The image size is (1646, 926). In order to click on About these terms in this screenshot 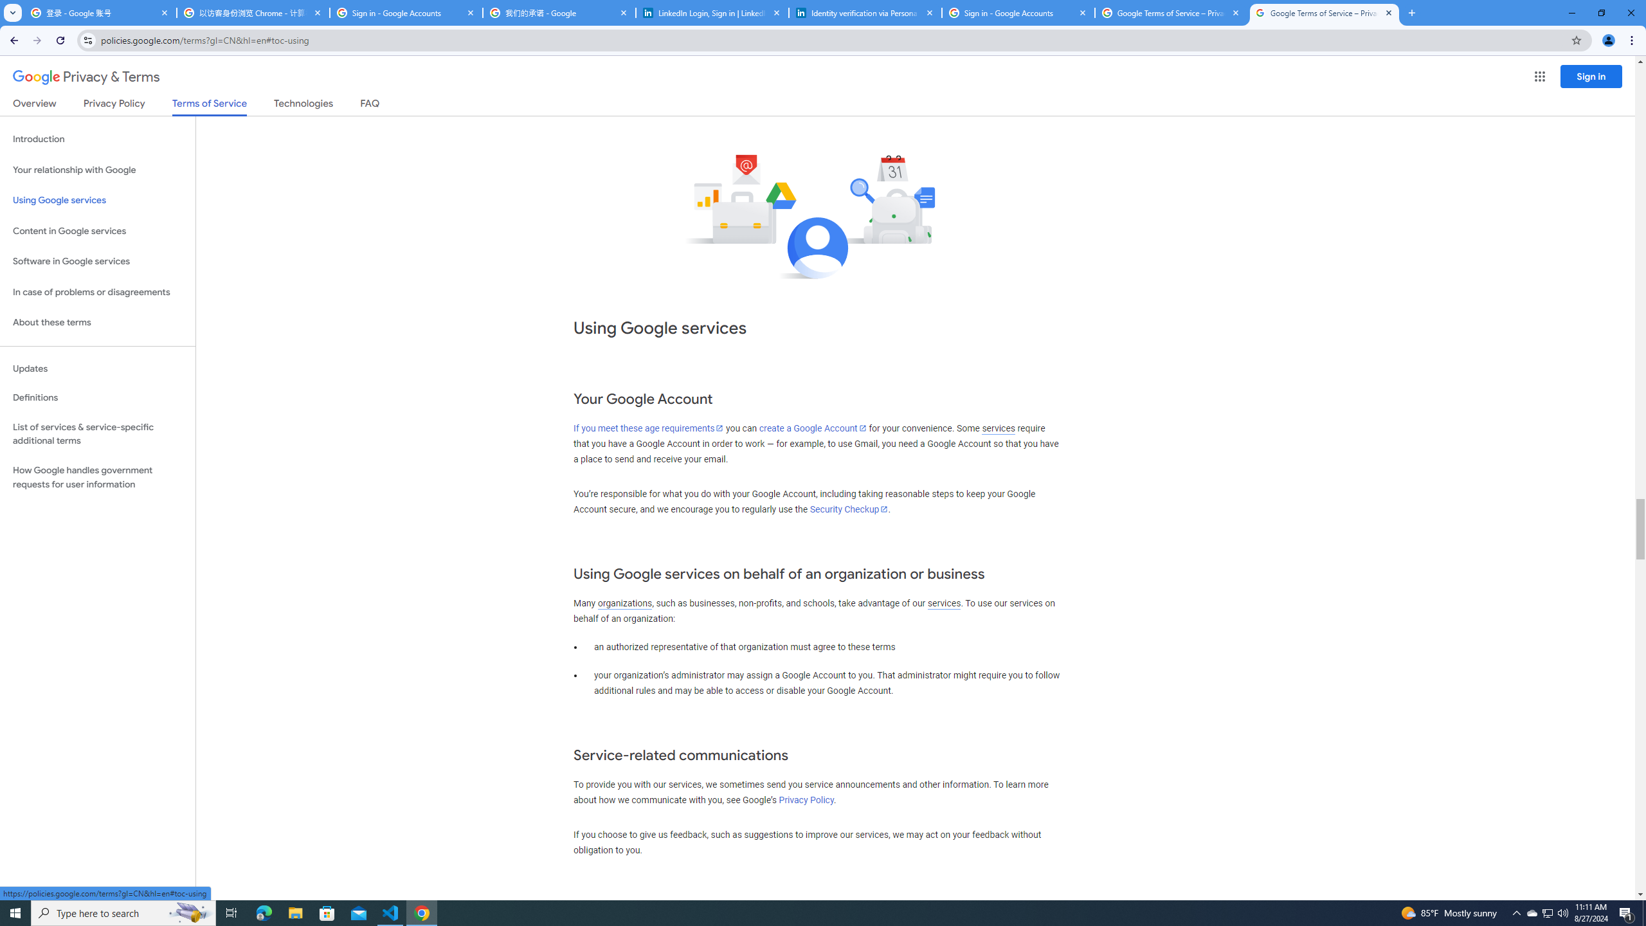, I will do `click(98, 323)`.